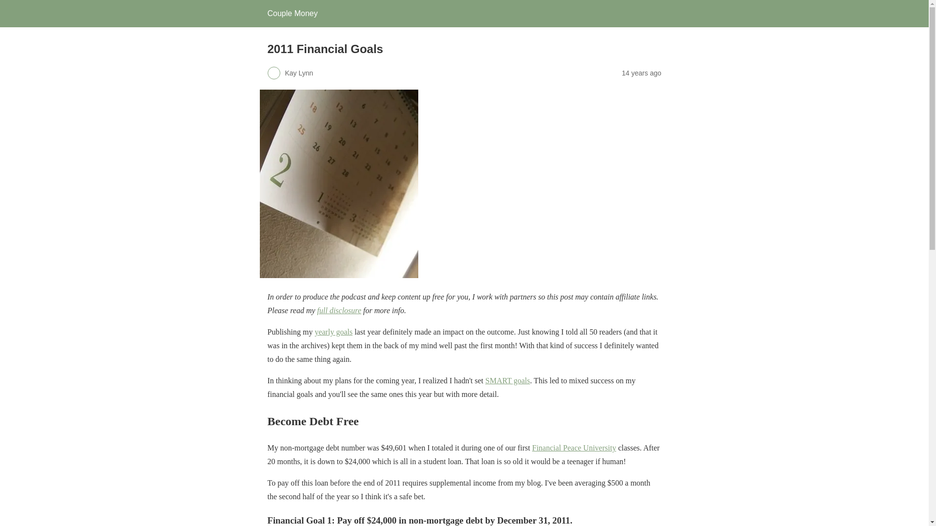 This screenshot has height=526, width=936. I want to click on SMART goals, so click(508, 380).